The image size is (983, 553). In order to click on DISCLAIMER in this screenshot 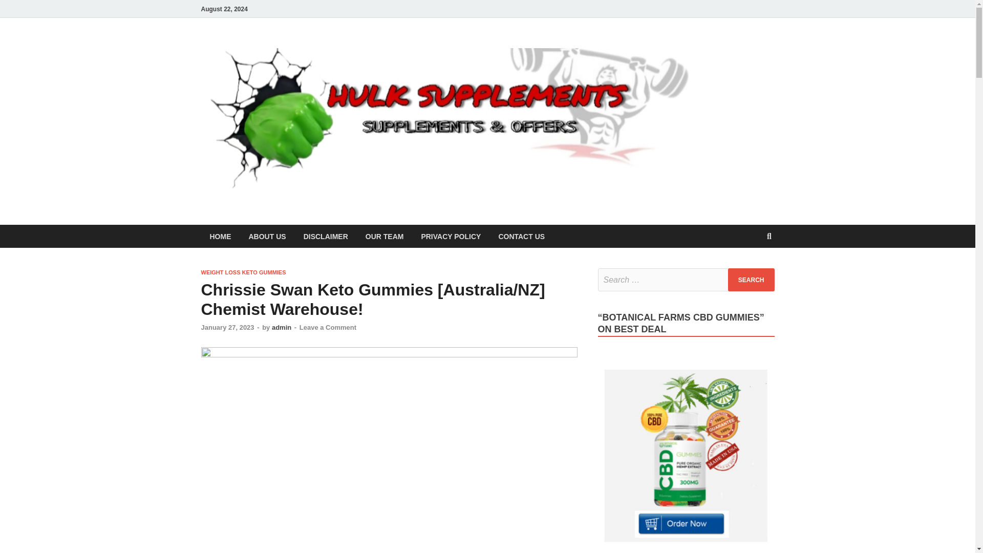, I will do `click(326, 236)`.